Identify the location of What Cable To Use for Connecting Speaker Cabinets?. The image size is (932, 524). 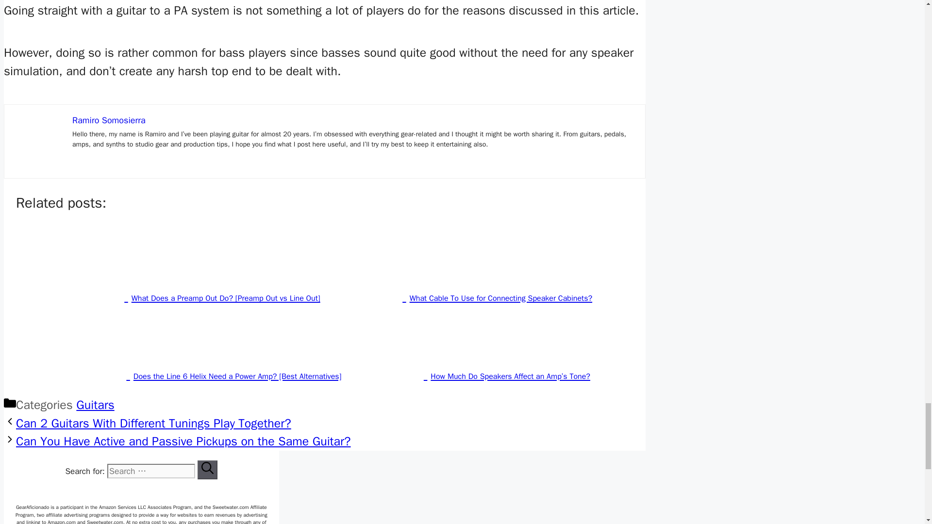
(462, 297).